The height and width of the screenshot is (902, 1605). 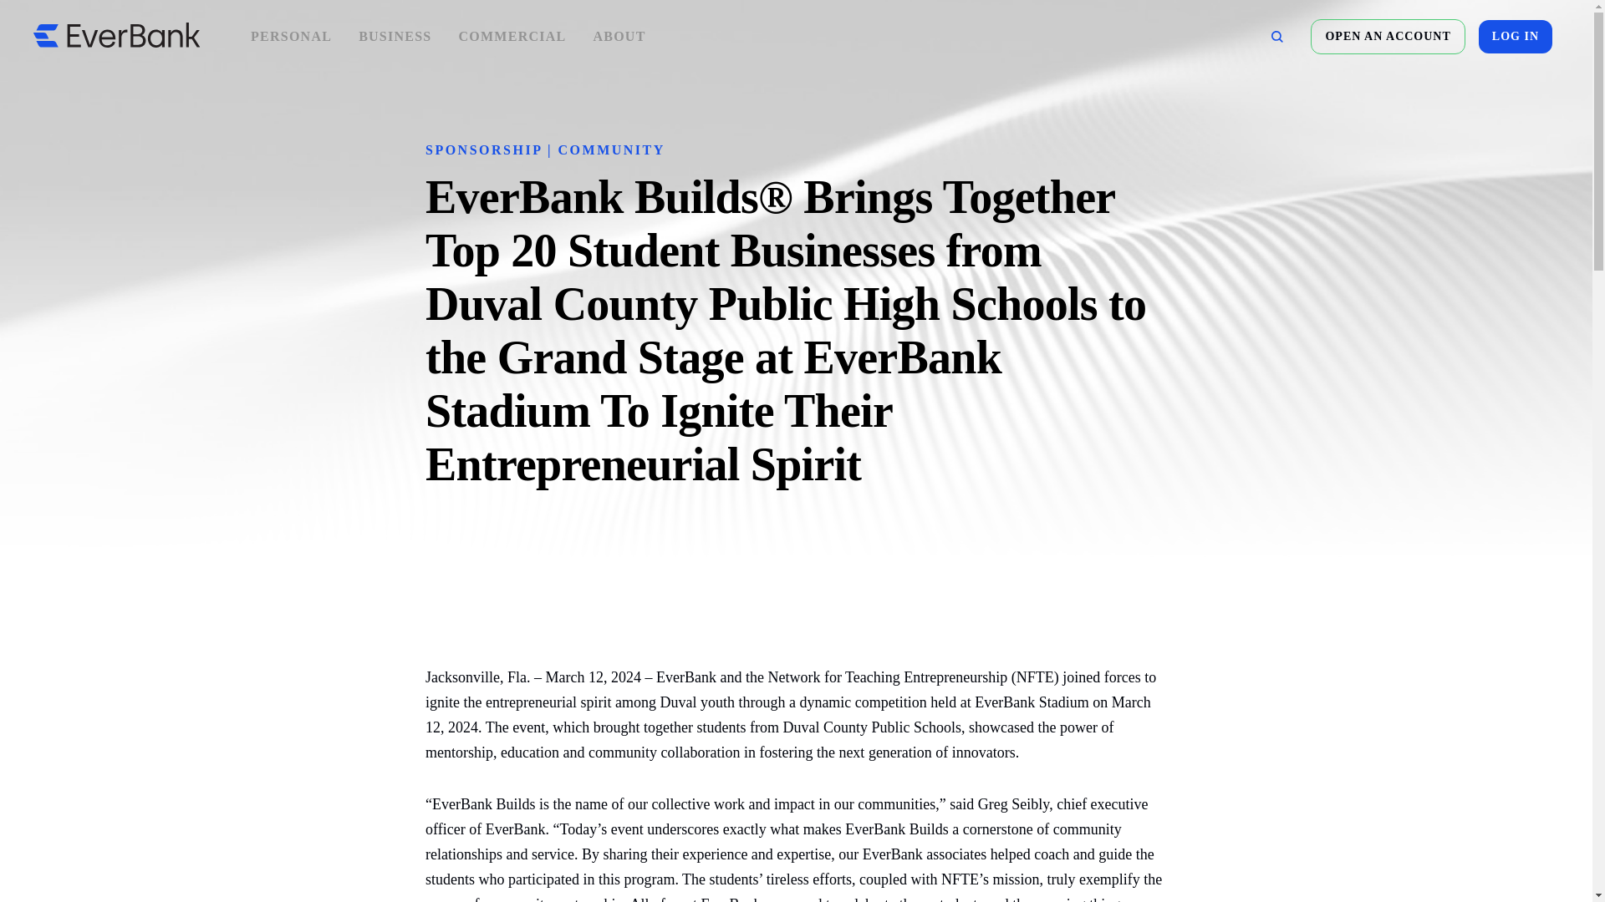 I want to click on ABOUT, so click(x=619, y=37).